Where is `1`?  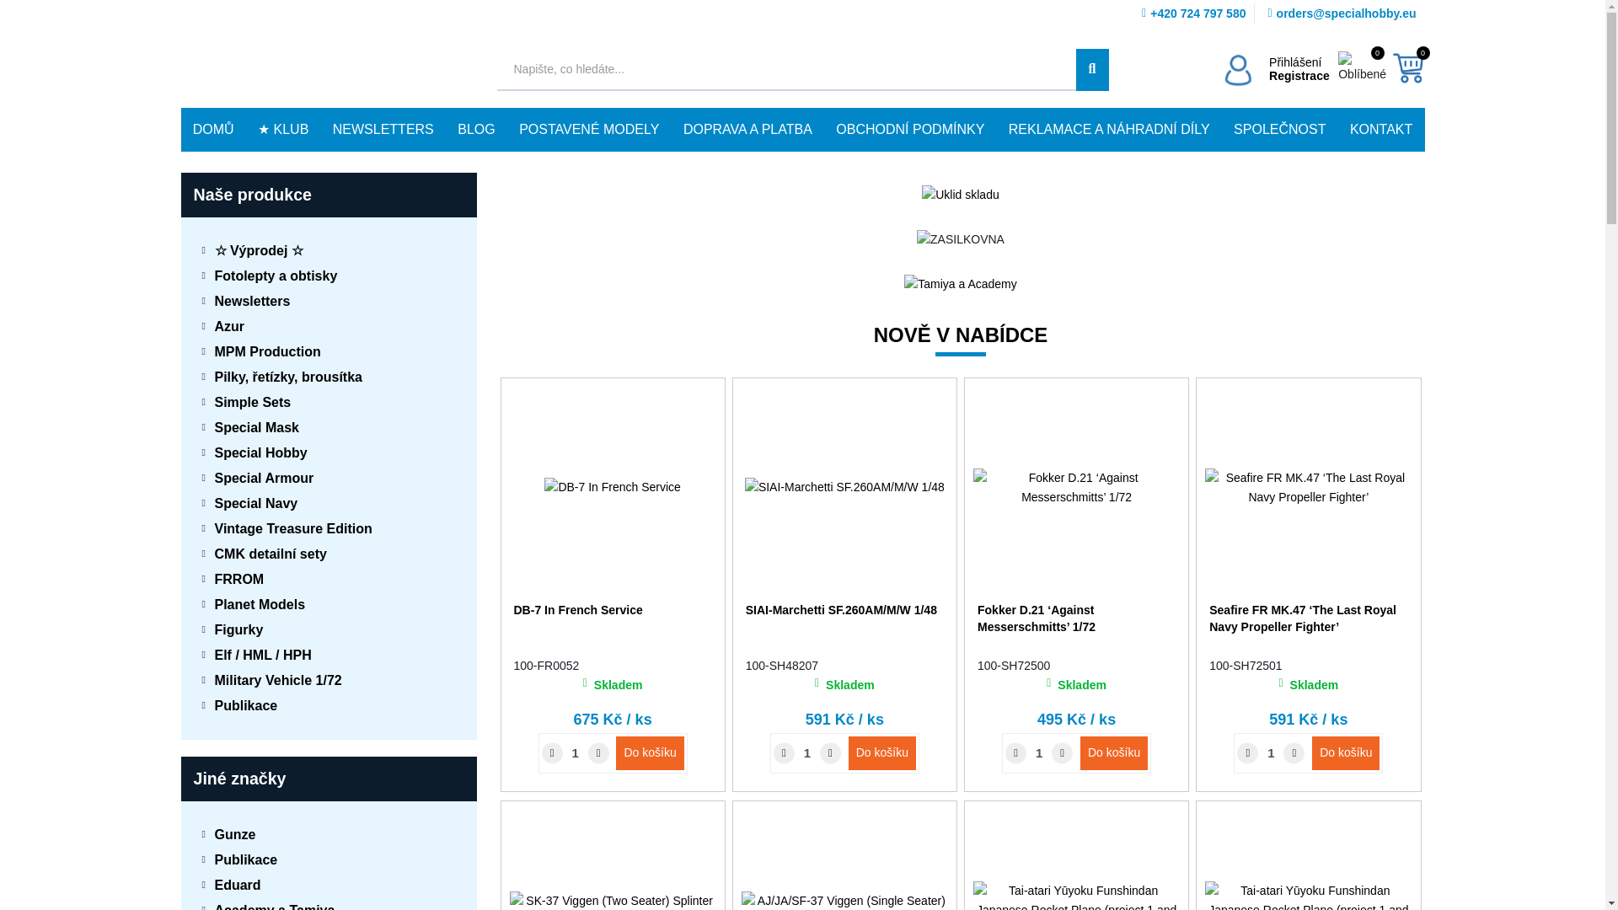
1 is located at coordinates (1038, 752).